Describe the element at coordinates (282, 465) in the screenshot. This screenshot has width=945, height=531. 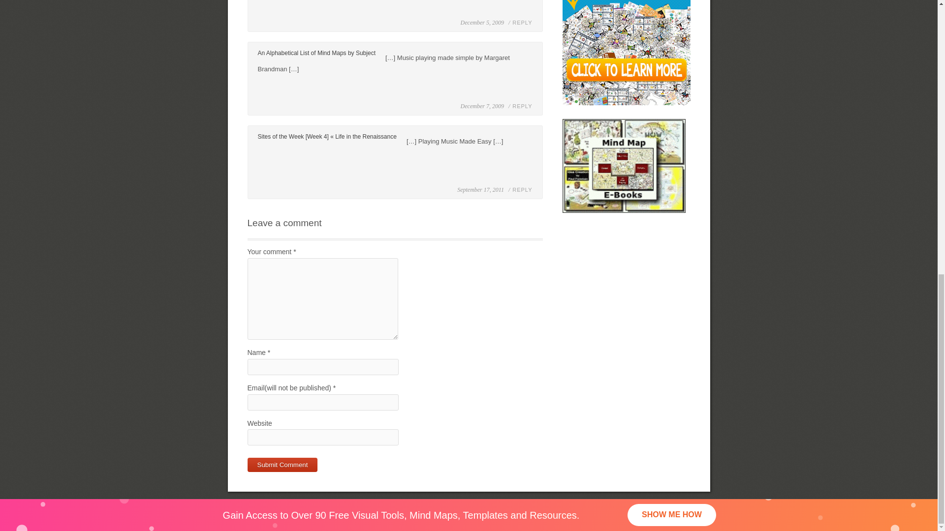
I see `Submit Comment` at that location.